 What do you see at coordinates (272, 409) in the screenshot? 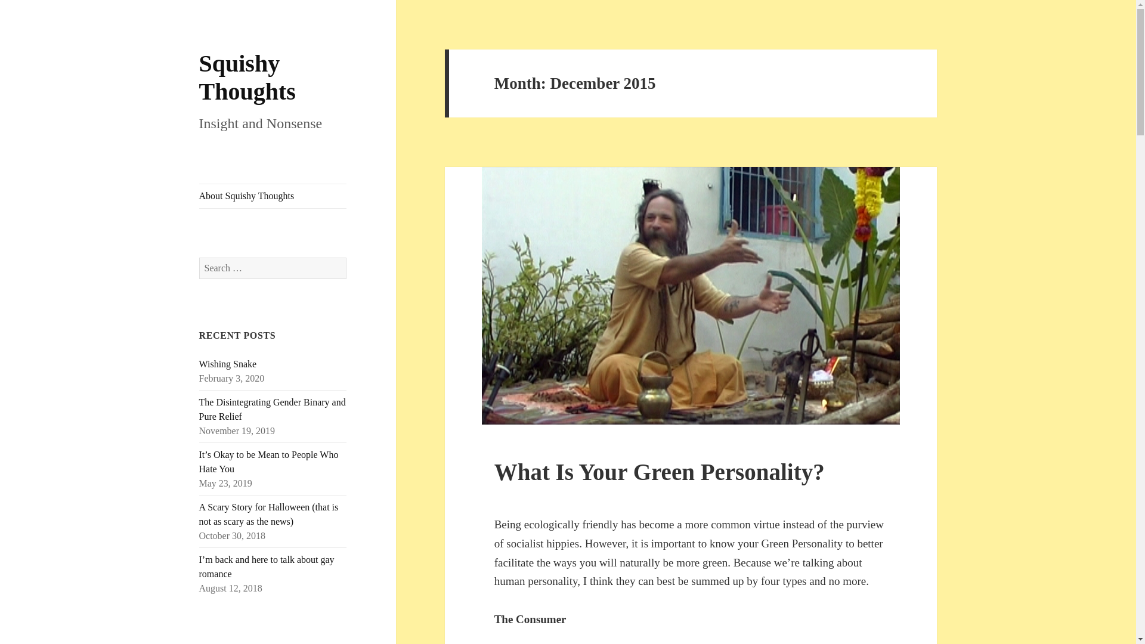
I see `The Disintegrating Gender Binary and Pure Relief` at bounding box center [272, 409].